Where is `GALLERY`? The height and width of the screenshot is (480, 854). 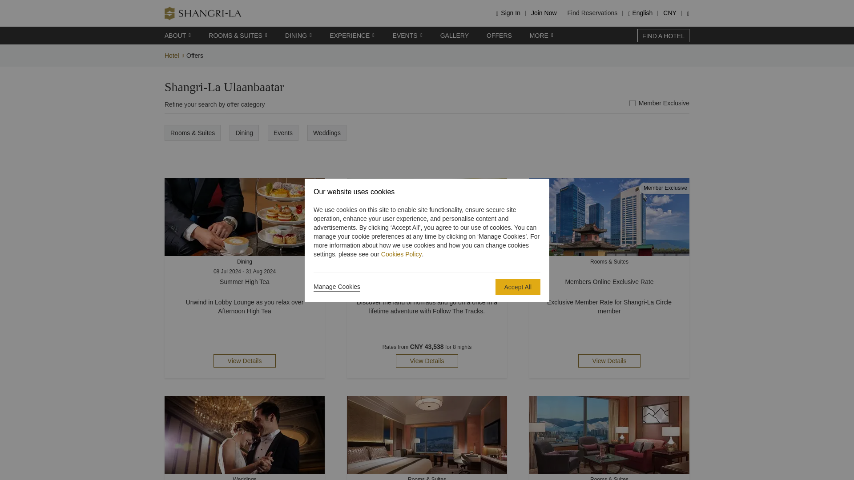
GALLERY is located at coordinates (454, 36).